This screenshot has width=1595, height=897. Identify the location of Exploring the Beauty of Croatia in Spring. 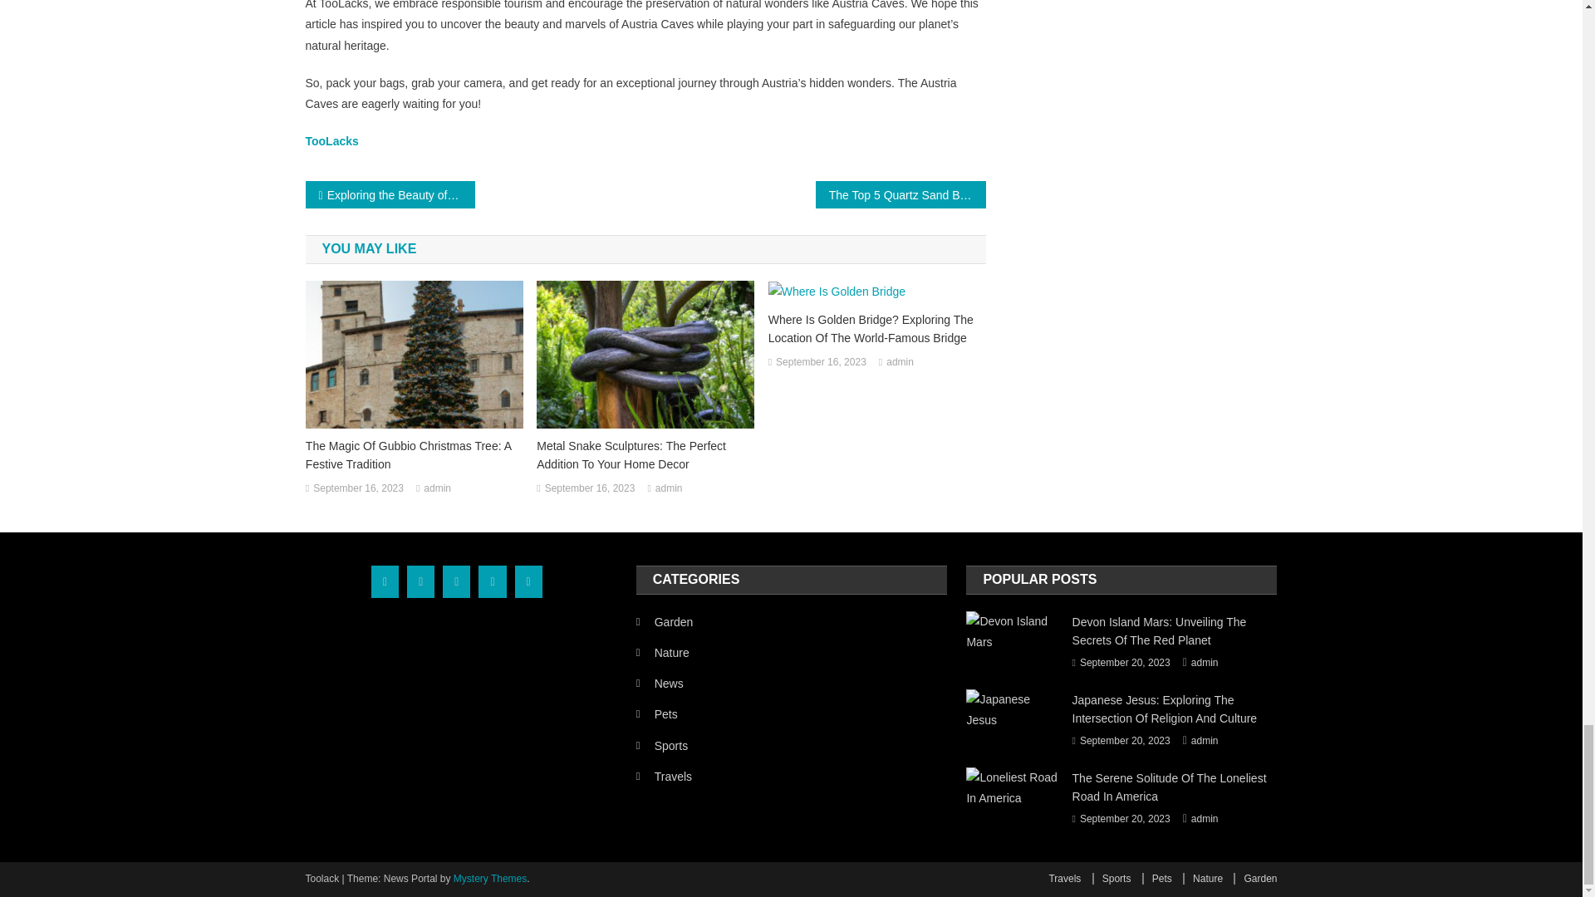
(390, 194).